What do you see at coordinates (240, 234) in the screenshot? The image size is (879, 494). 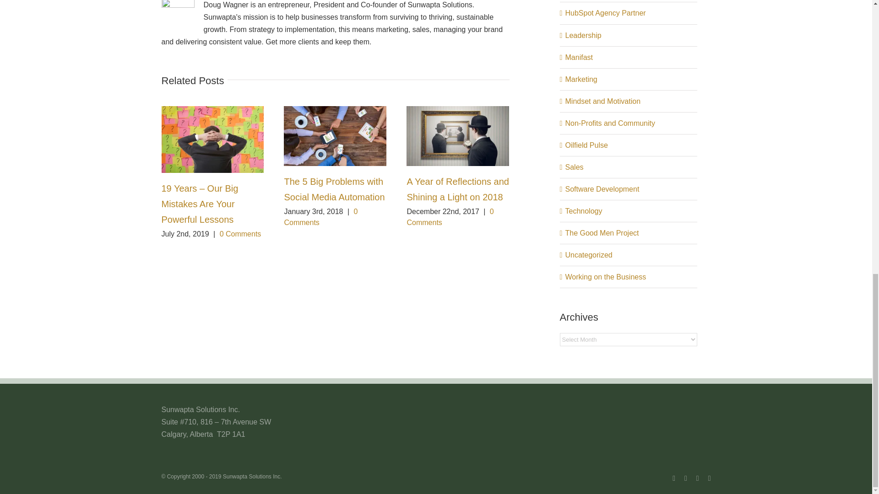 I see `0 Comments` at bounding box center [240, 234].